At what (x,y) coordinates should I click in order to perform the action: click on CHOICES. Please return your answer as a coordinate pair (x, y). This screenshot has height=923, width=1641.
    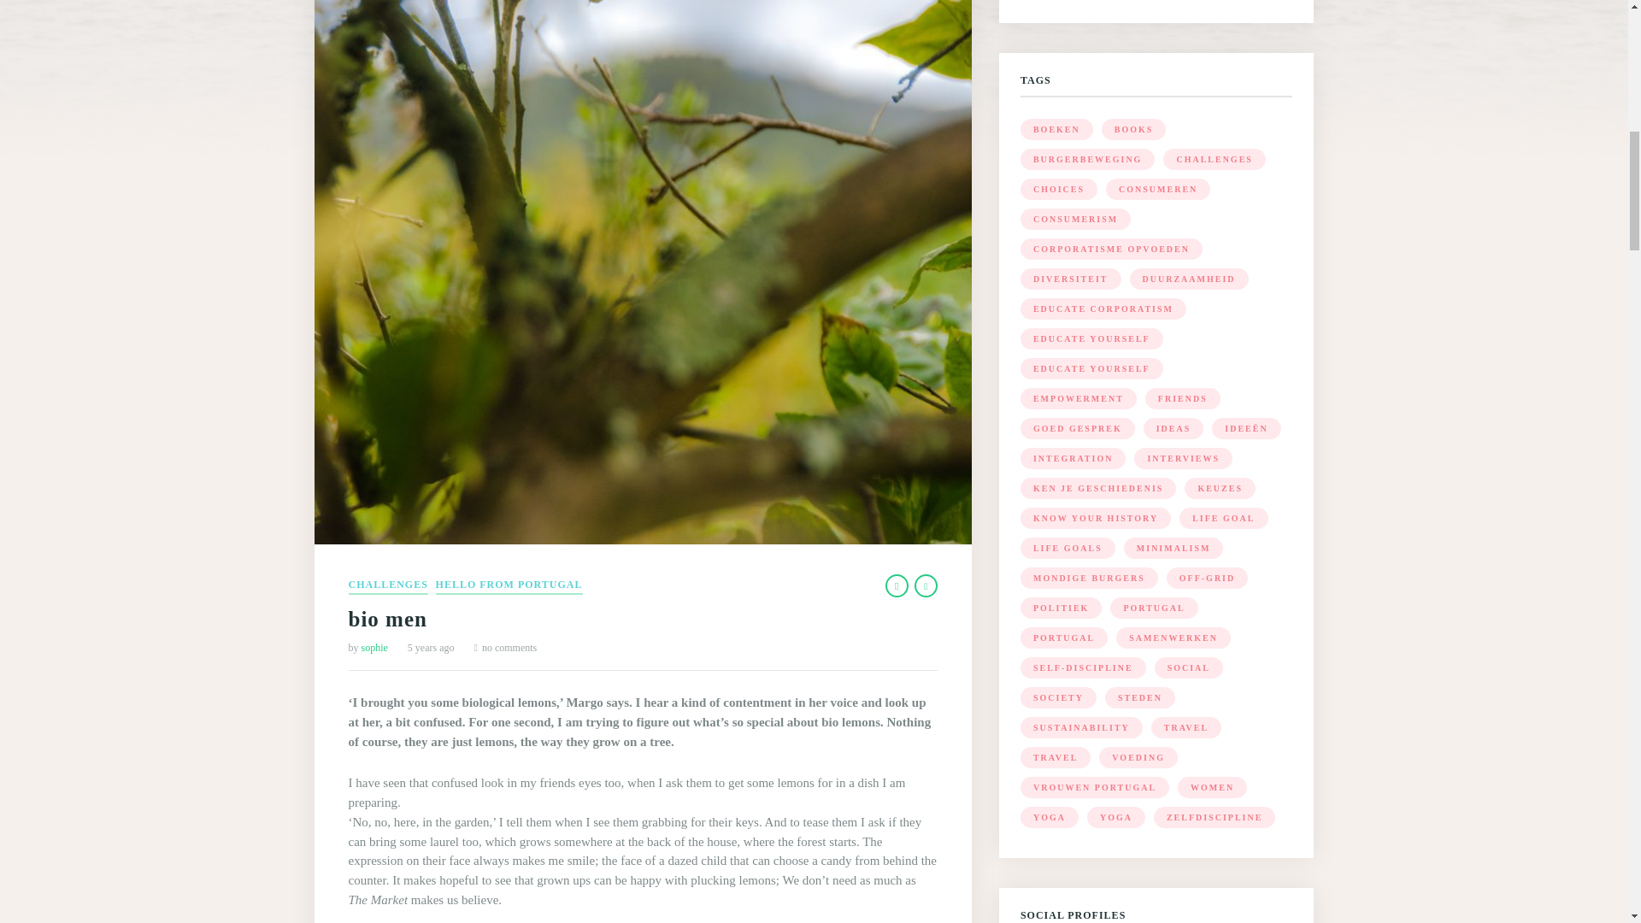
    Looking at the image, I should click on (1059, 190).